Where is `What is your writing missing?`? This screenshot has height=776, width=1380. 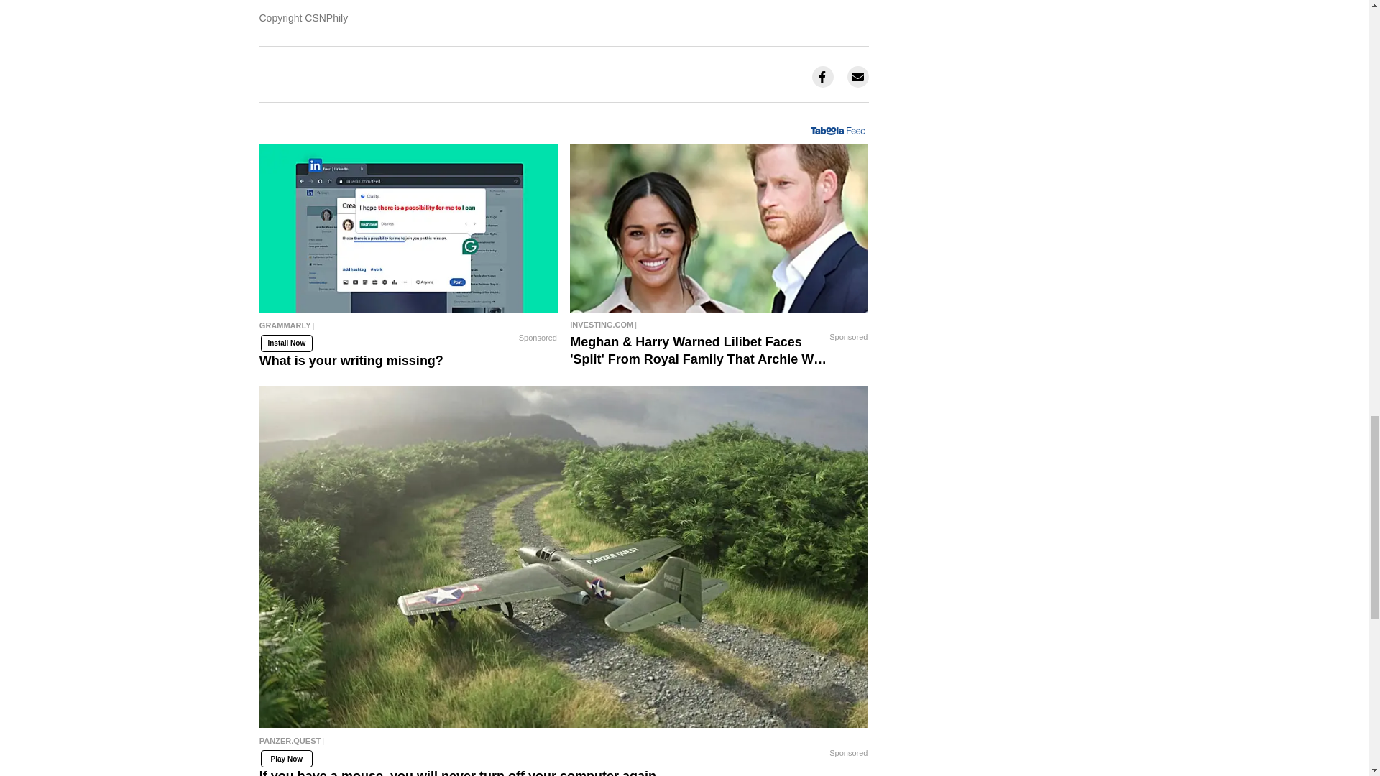
What is your writing missing? is located at coordinates (408, 329).